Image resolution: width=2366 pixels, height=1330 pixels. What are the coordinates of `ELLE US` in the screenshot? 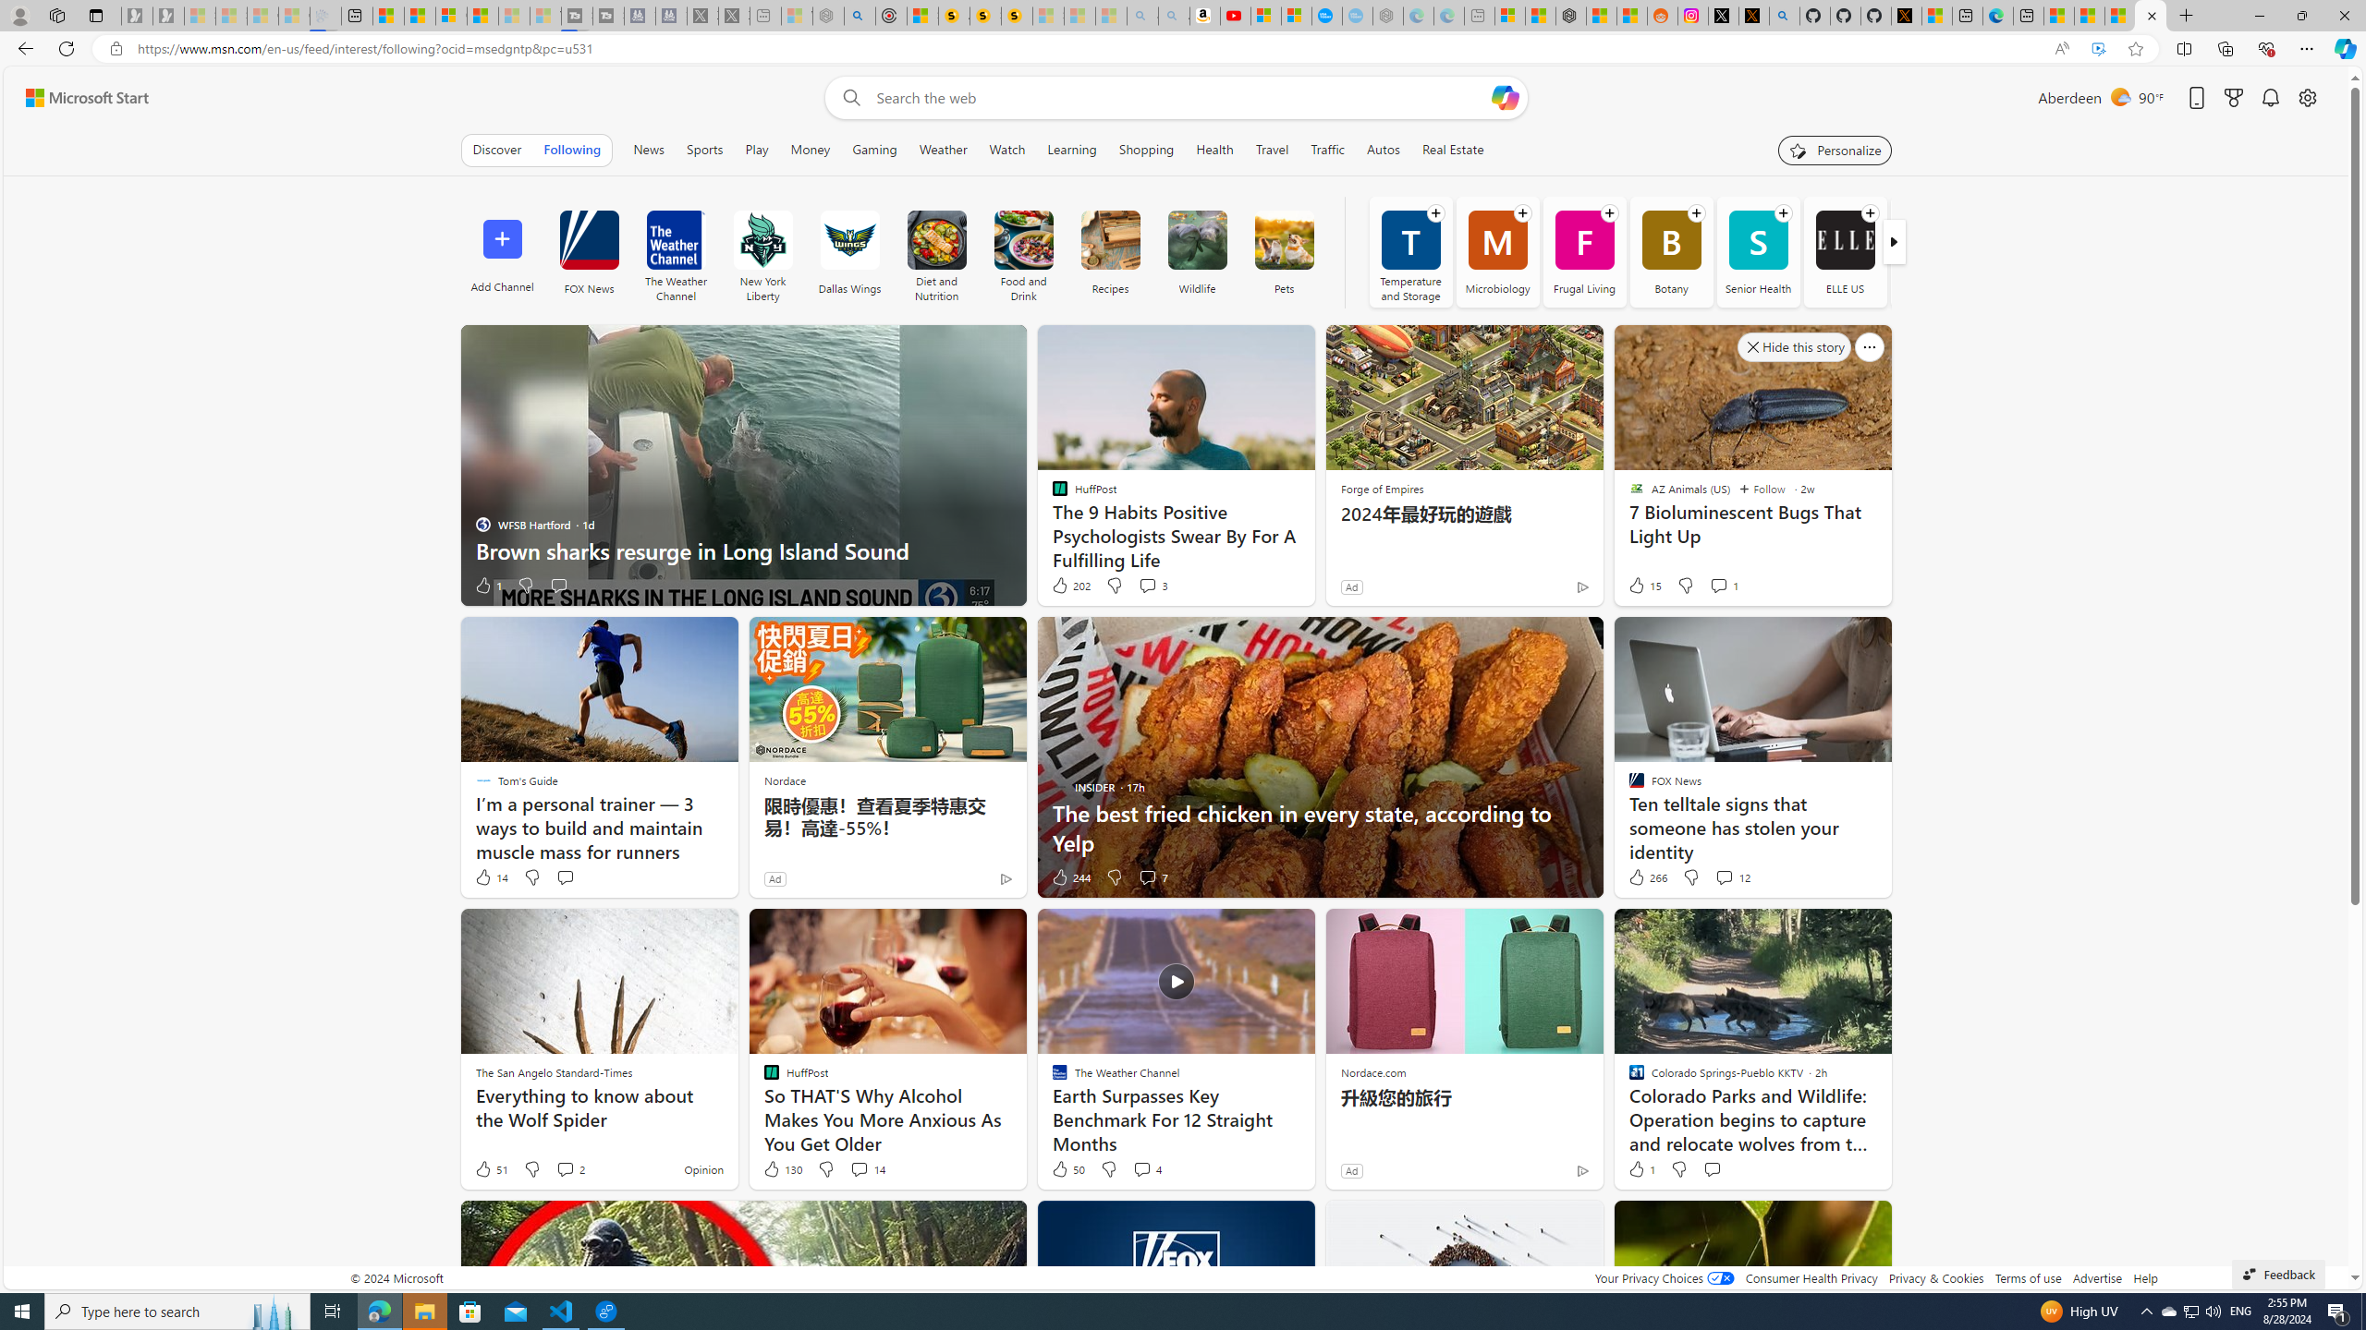 It's located at (1845, 240).